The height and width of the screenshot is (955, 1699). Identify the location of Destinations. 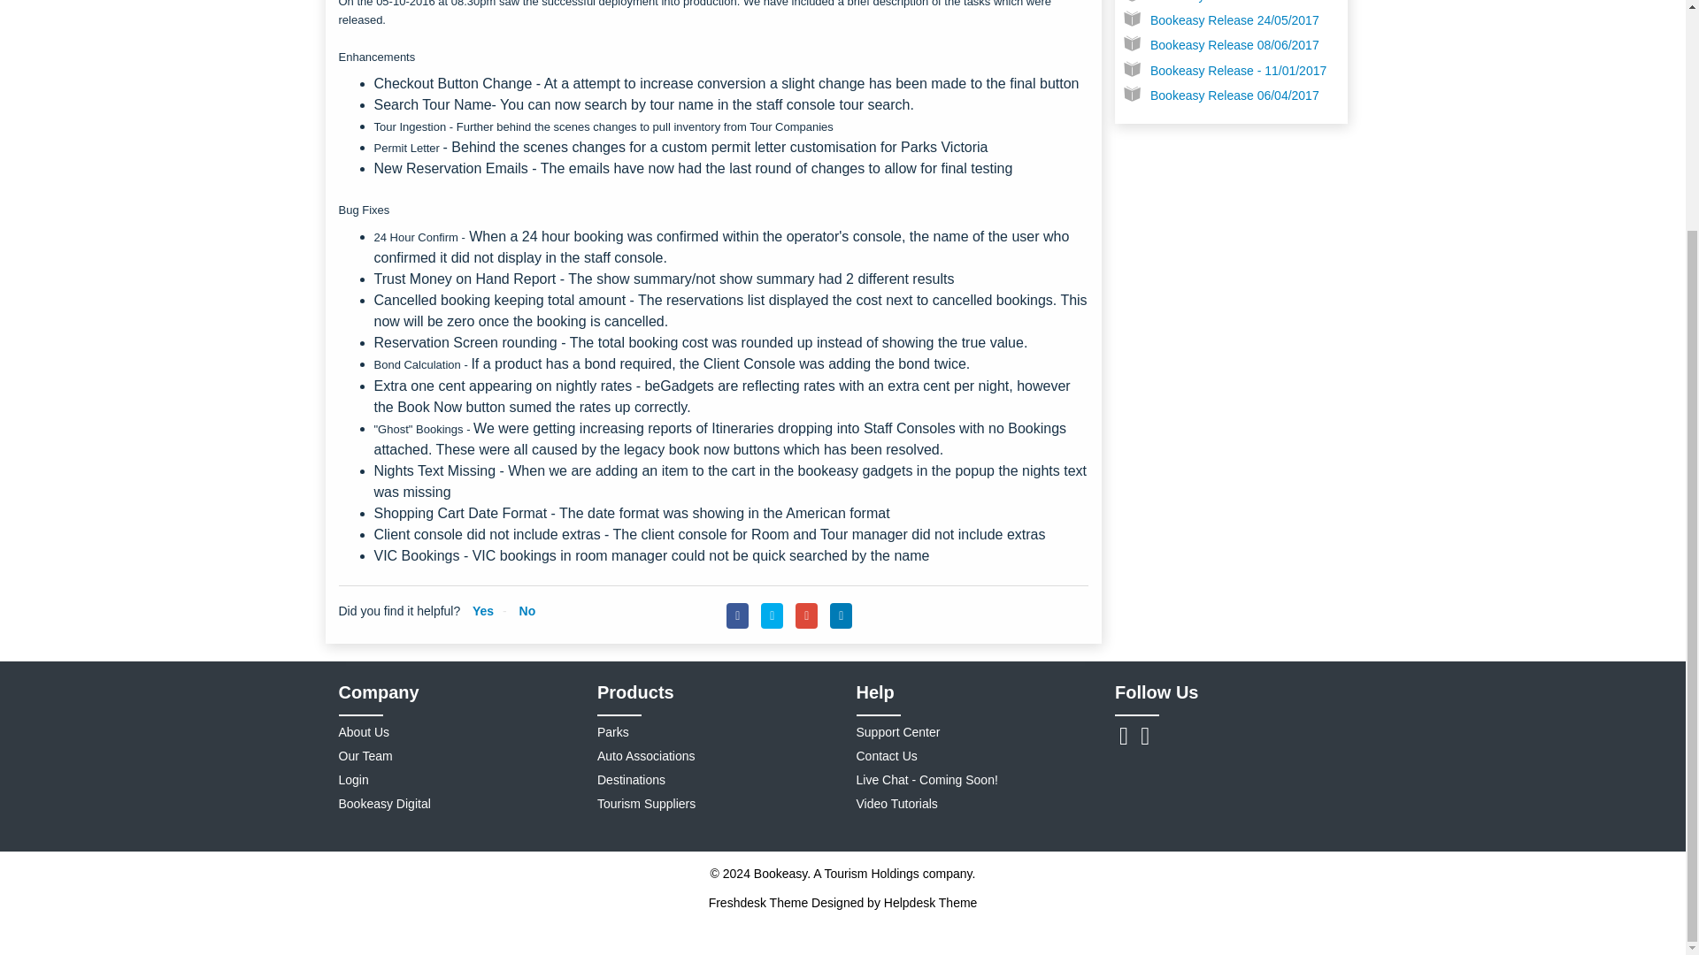
(632, 779).